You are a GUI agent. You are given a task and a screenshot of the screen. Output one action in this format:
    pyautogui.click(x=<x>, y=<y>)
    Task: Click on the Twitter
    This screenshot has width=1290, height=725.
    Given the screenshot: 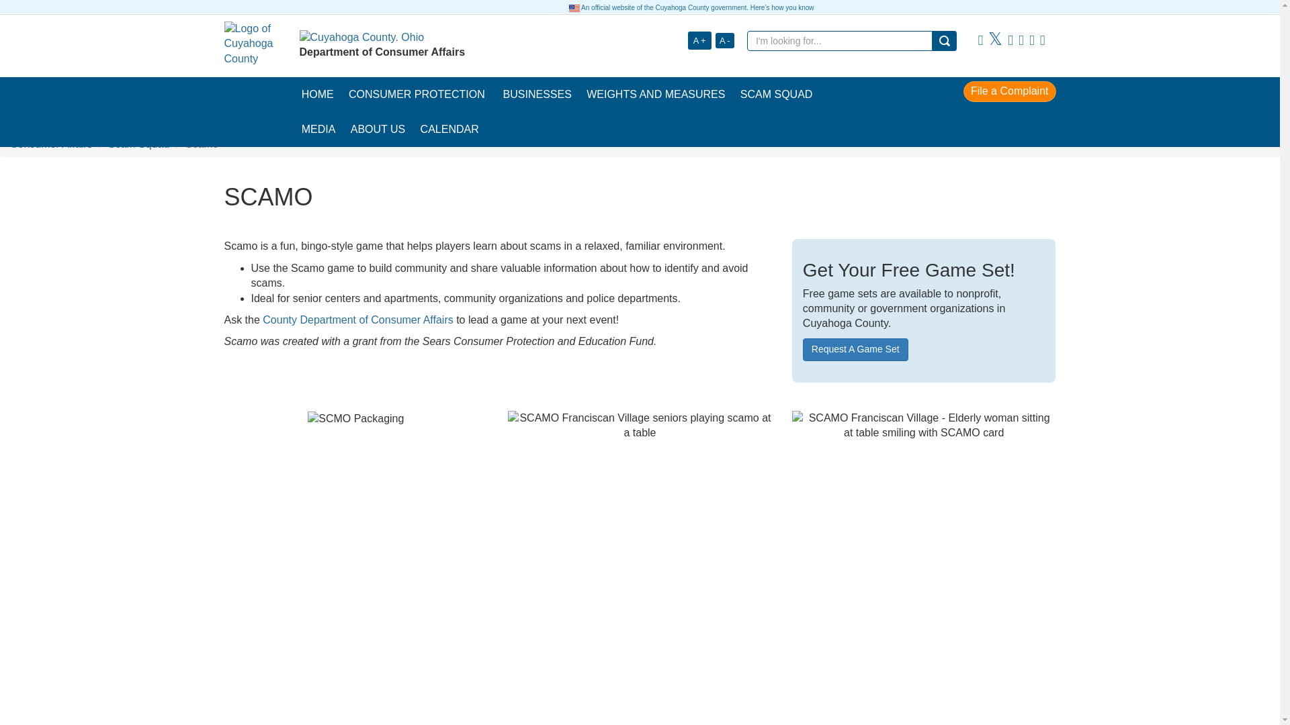 What is the action you would take?
    pyautogui.click(x=994, y=40)
    